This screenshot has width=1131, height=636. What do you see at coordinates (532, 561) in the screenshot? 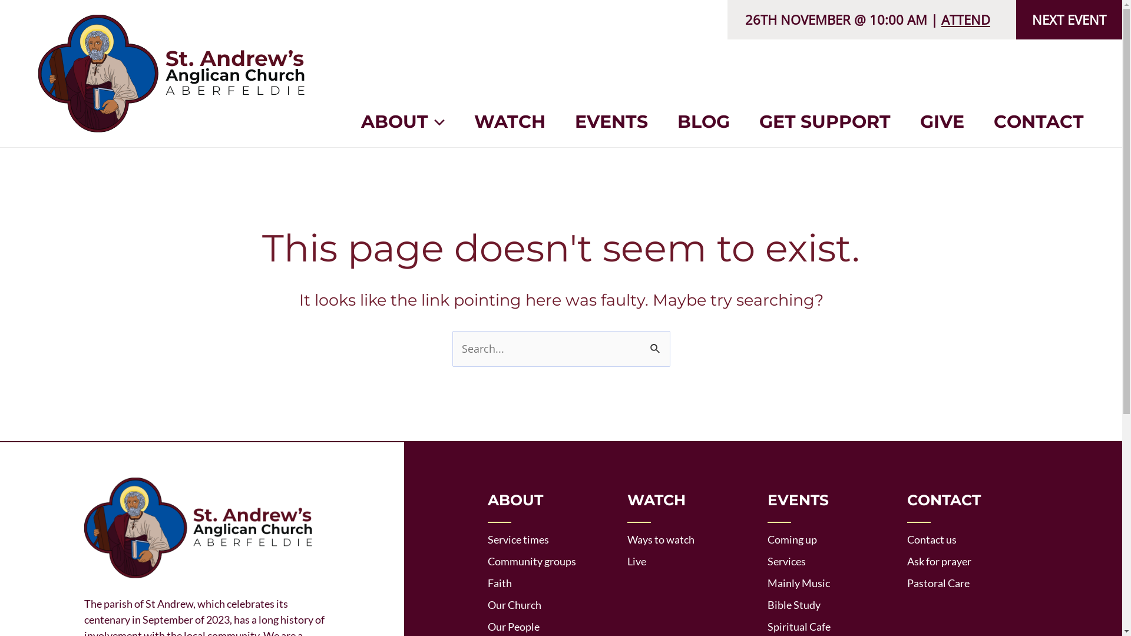
I see `Community groups` at bounding box center [532, 561].